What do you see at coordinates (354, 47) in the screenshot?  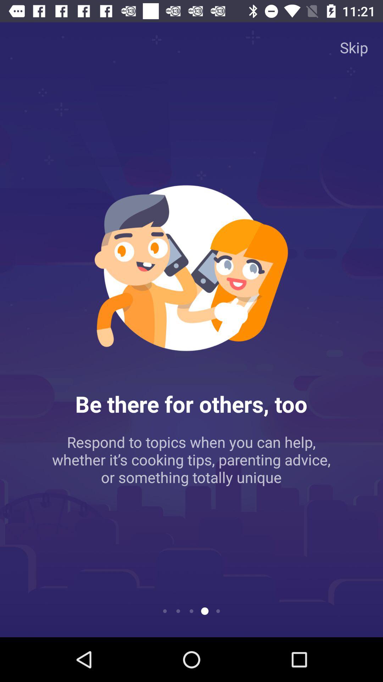 I see `launch the item above the respond to topics icon` at bounding box center [354, 47].